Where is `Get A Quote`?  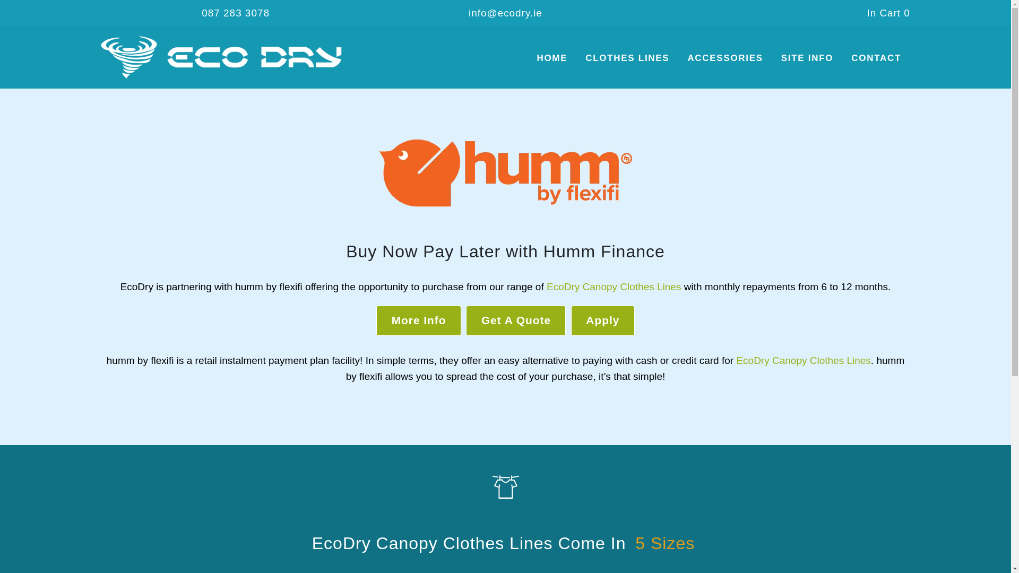
Get A Quote is located at coordinates (515, 320).